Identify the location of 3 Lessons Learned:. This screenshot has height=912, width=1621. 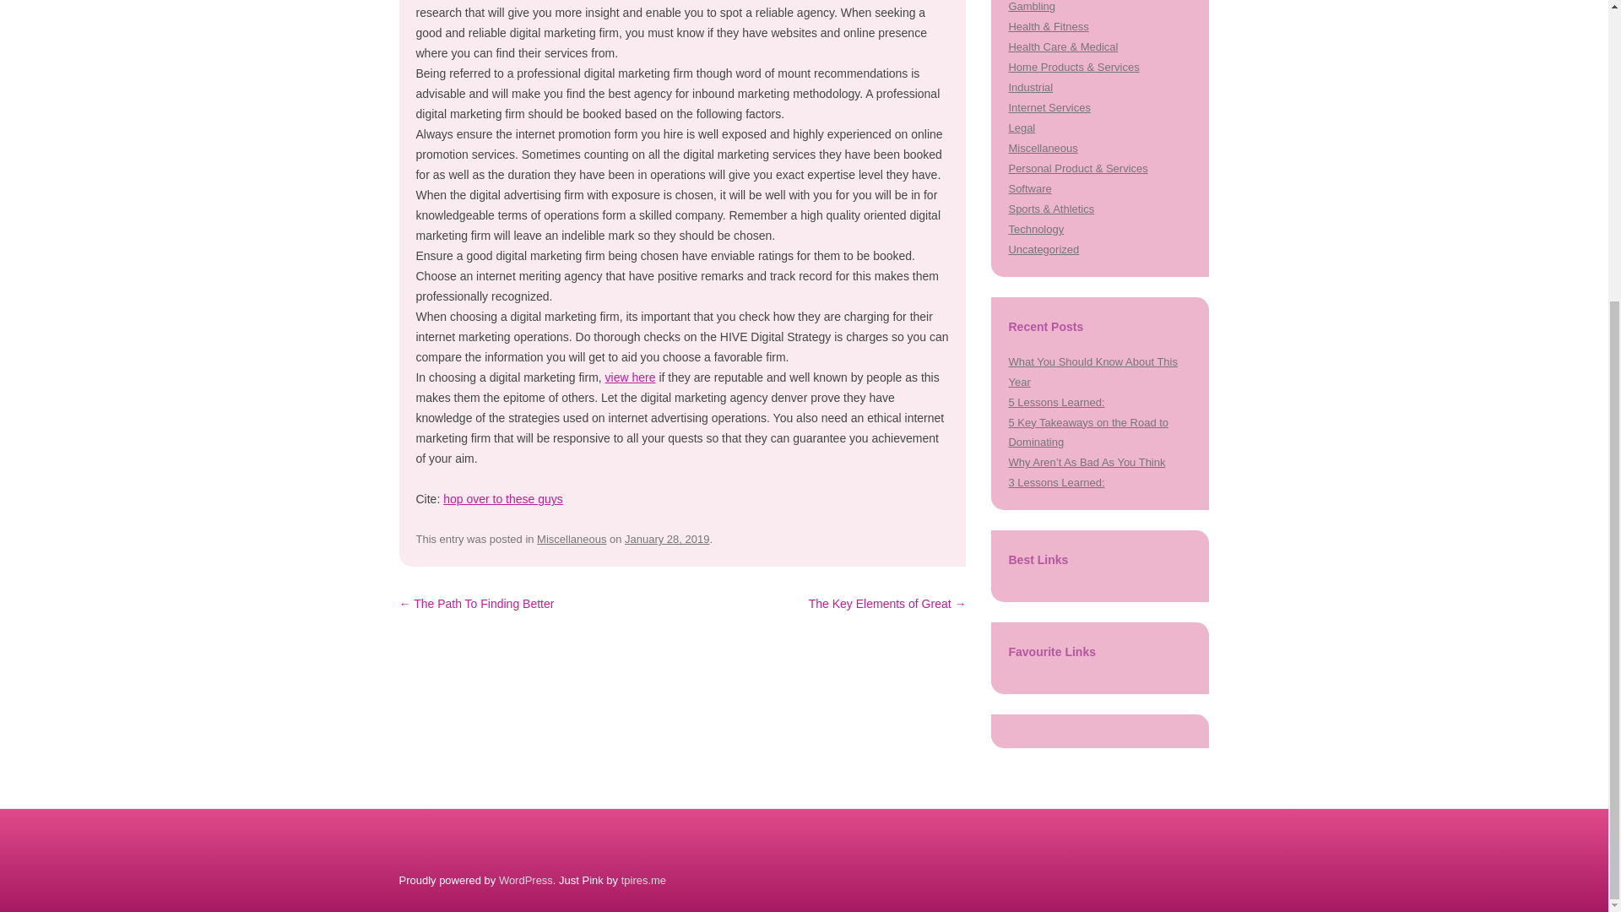
(1055, 481).